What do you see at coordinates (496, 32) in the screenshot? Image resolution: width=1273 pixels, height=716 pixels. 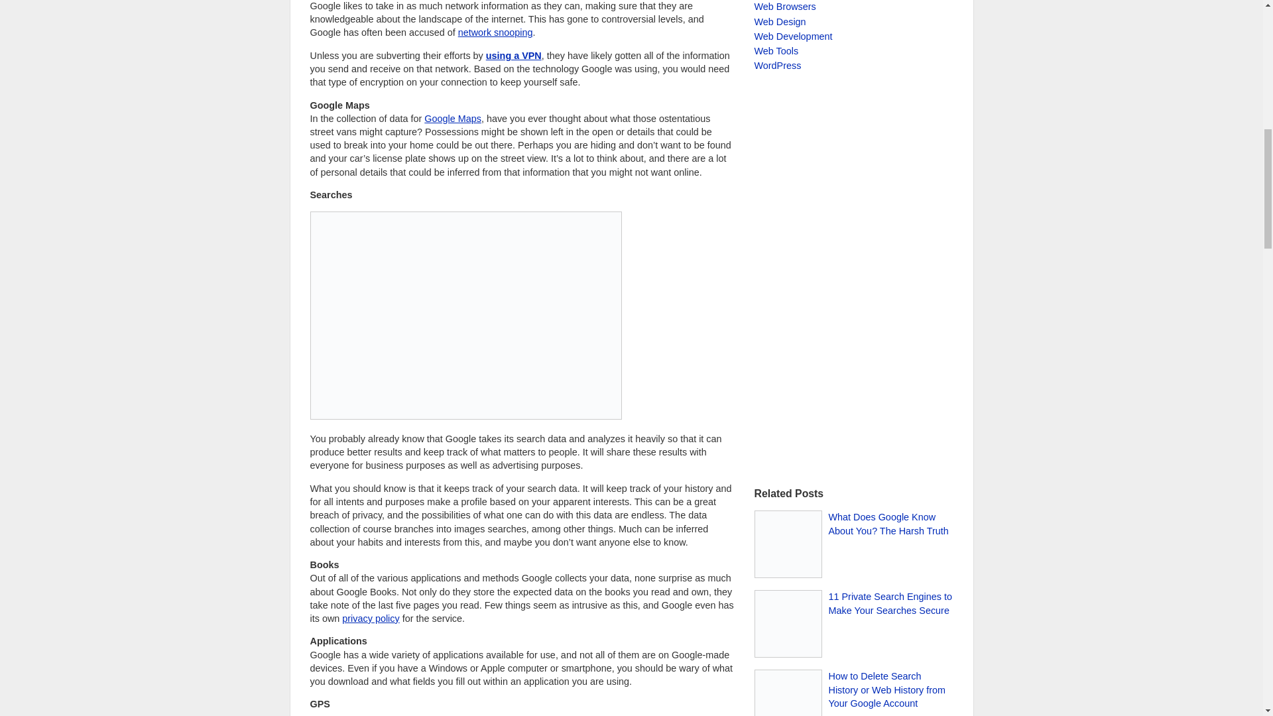 I see `network snooping` at bounding box center [496, 32].